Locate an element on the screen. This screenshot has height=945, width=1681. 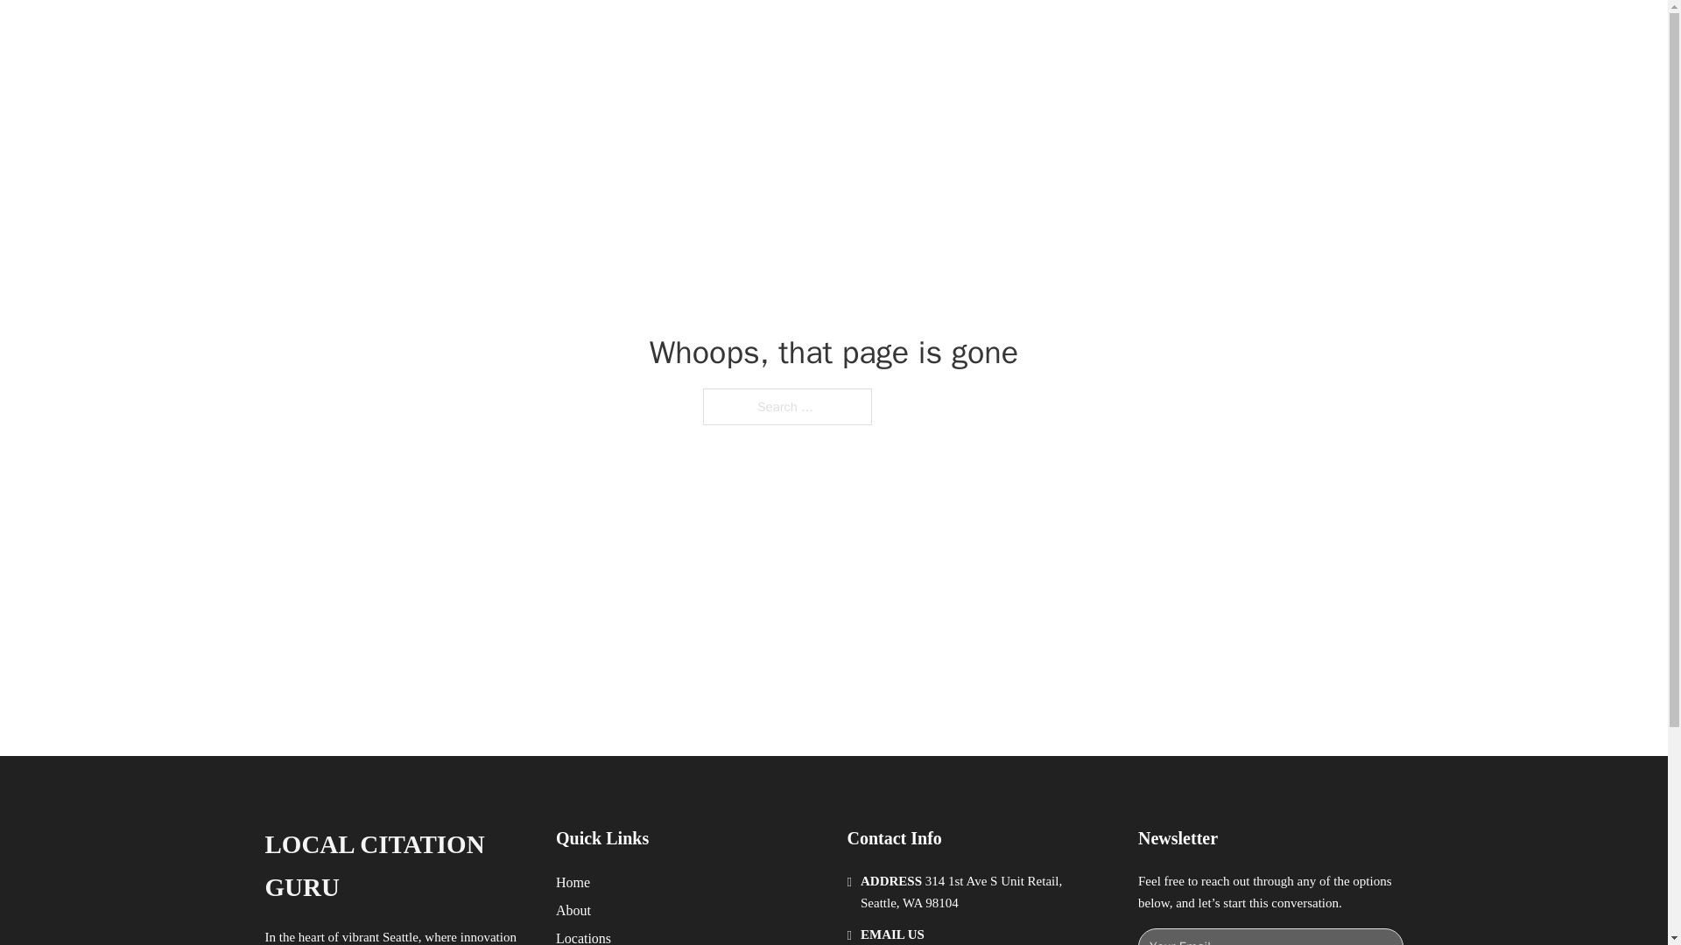
LOCAL CITATION GURU is located at coordinates (396, 866).